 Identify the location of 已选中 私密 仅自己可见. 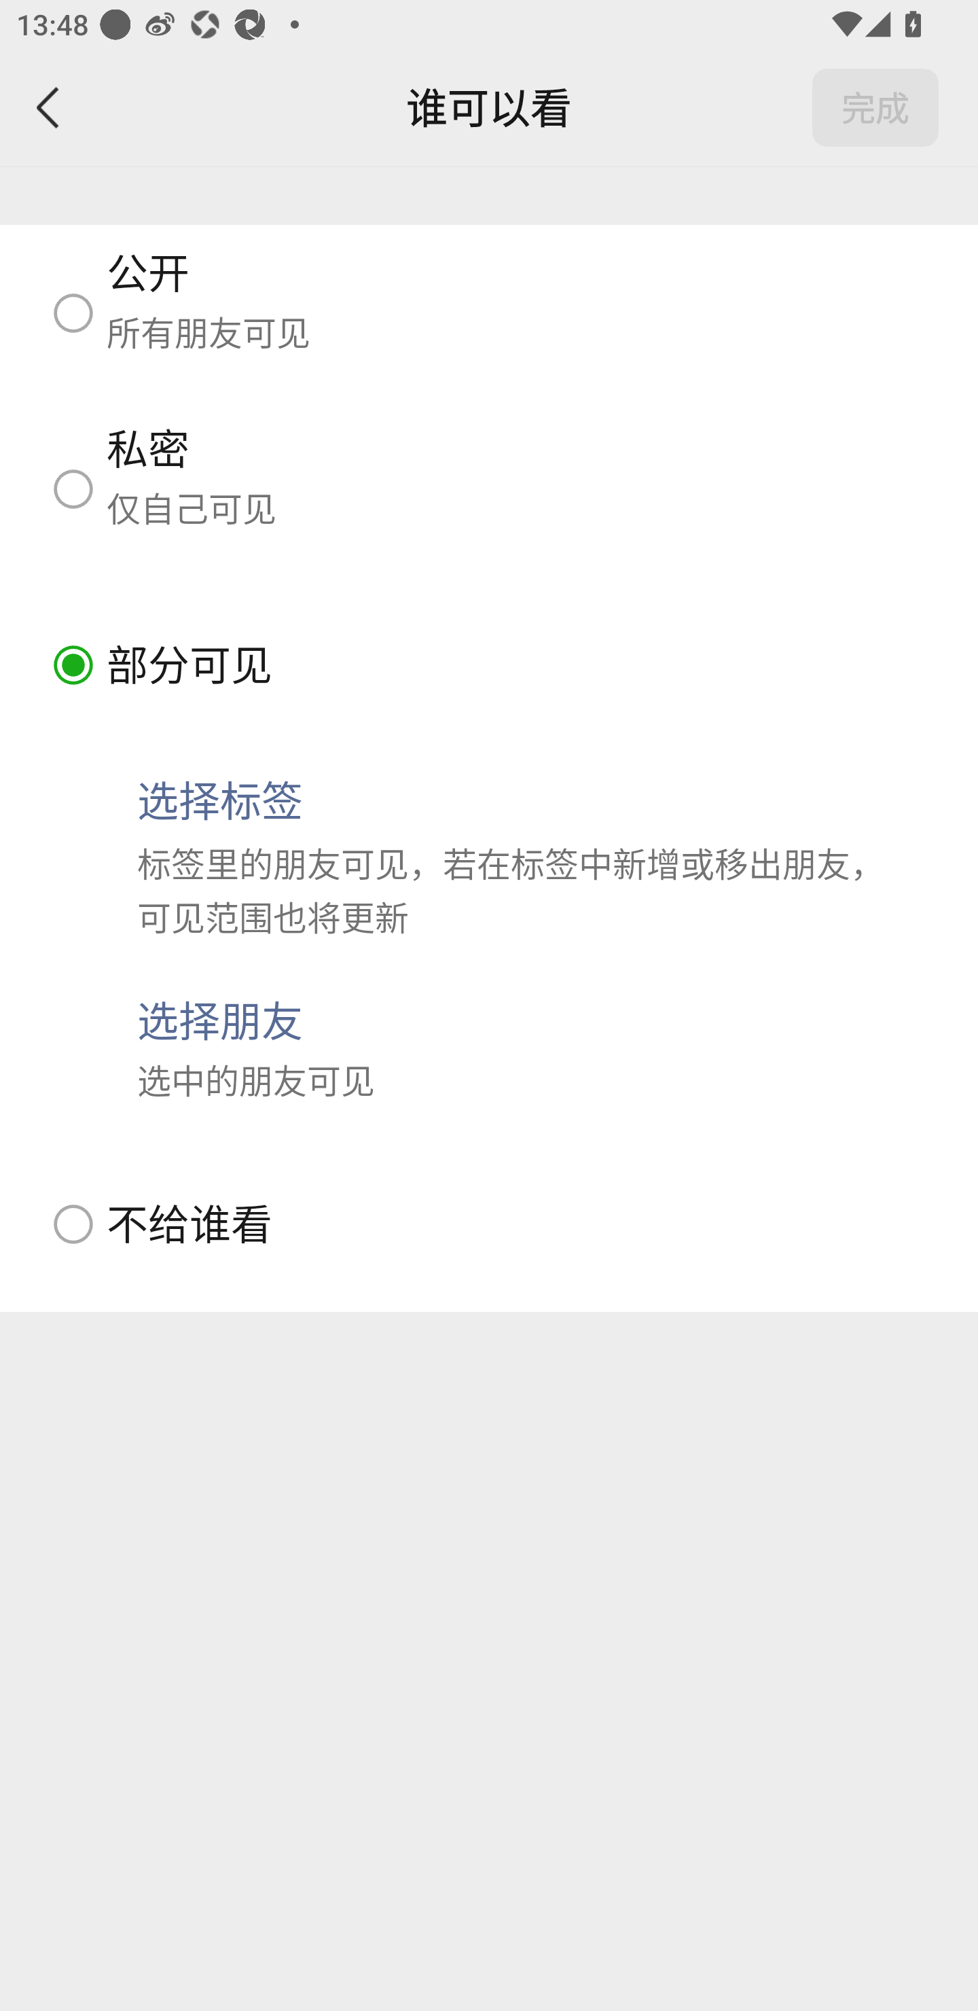
(489, 488).